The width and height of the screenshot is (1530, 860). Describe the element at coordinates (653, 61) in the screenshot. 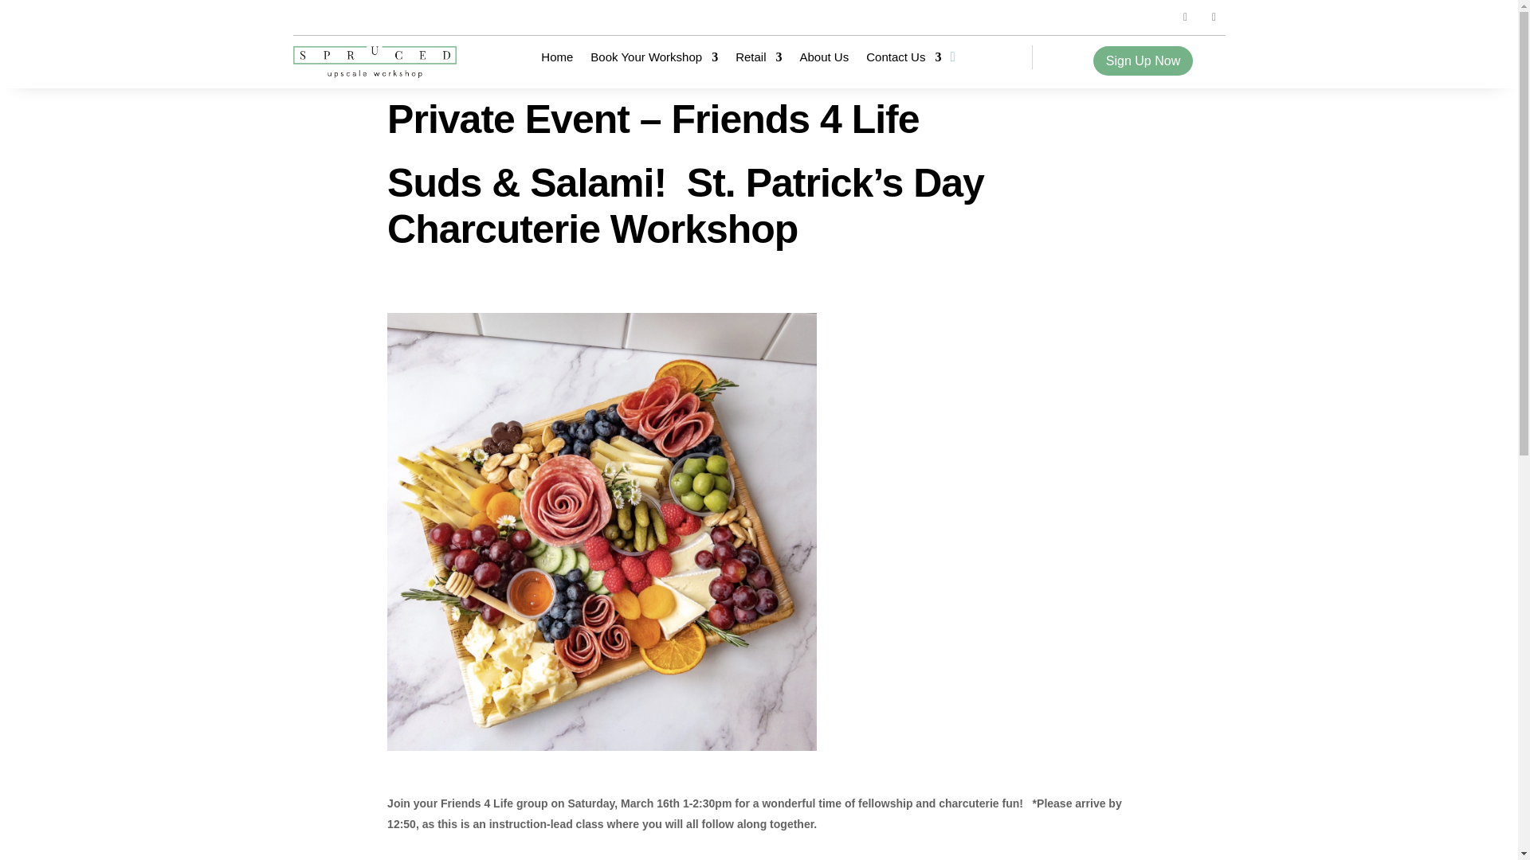

I see `Book Your Workshop` at that location.